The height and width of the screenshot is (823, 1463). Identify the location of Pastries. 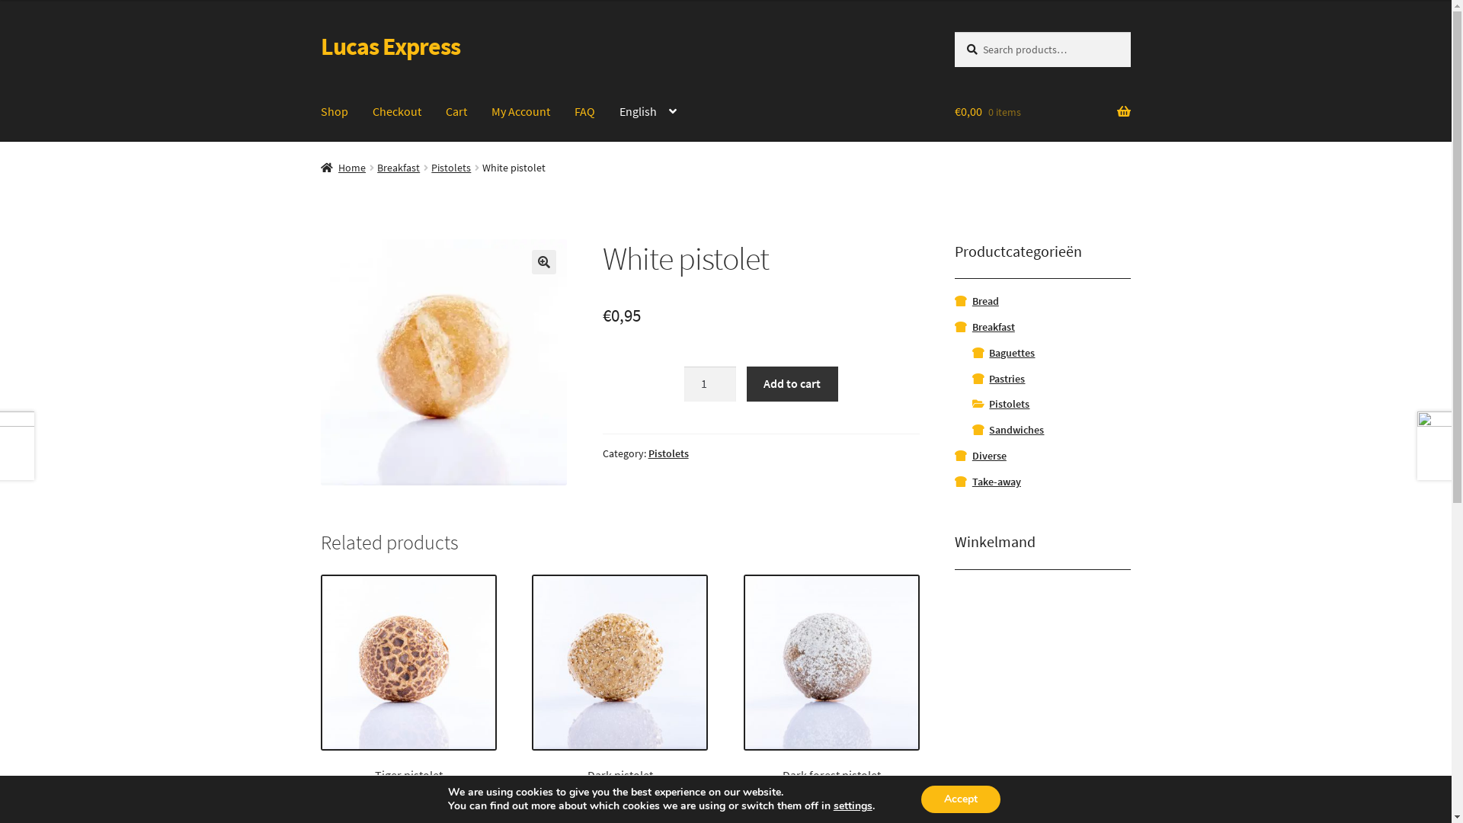
(1007, 379).